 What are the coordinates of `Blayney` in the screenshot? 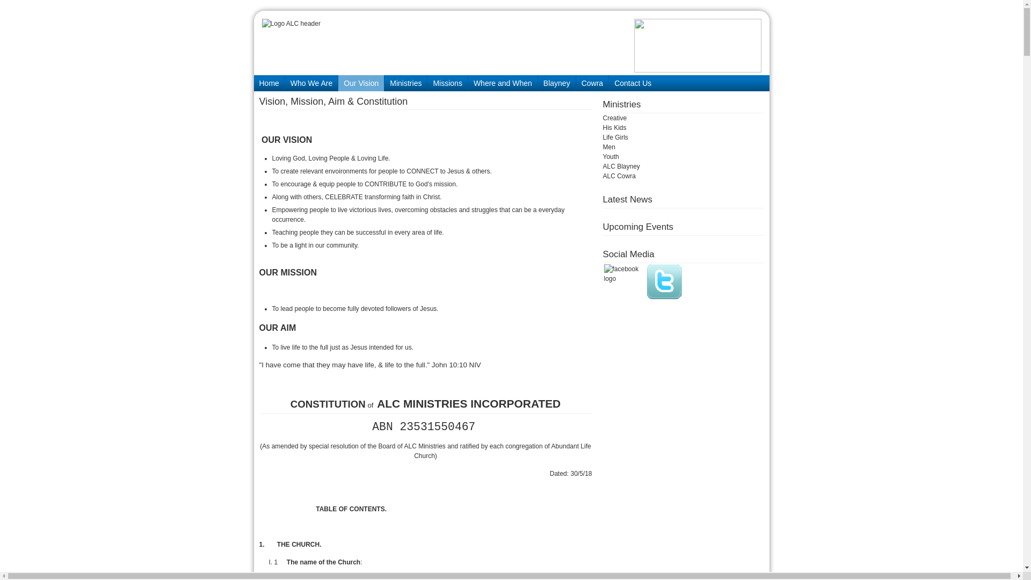 It's located at (557, 83).